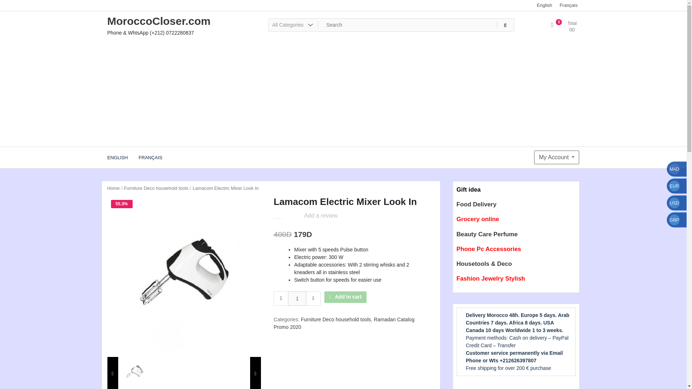  I want to click on Qty, so click(297, 298).